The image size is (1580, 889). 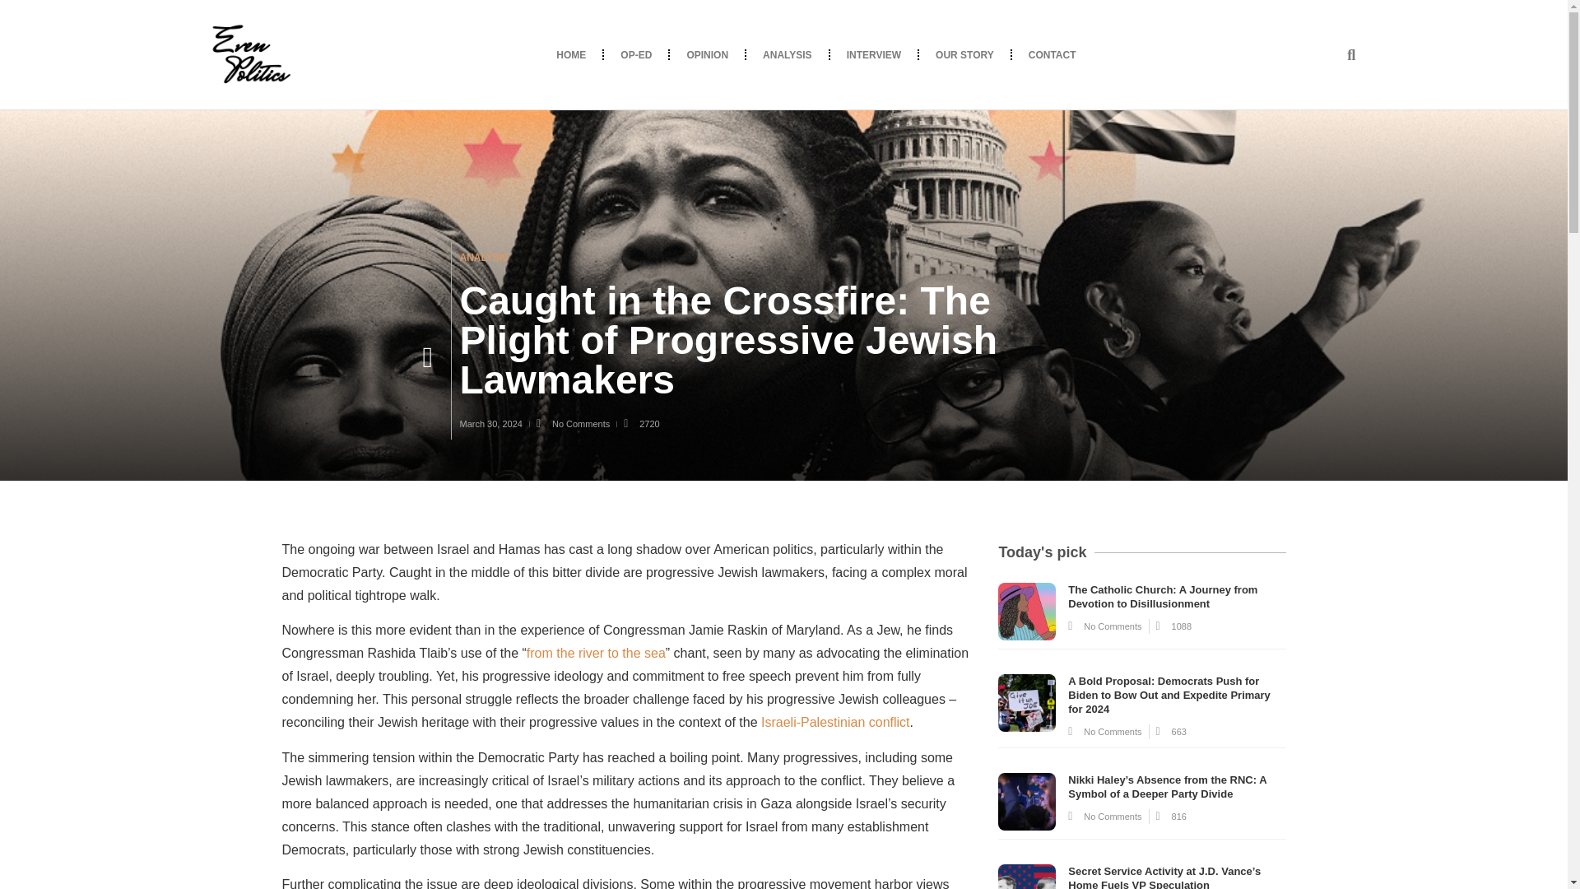 What do you see at coordinates (571, 54) in the screenshot?
I see `HOME` at bounding box center [571, 54].